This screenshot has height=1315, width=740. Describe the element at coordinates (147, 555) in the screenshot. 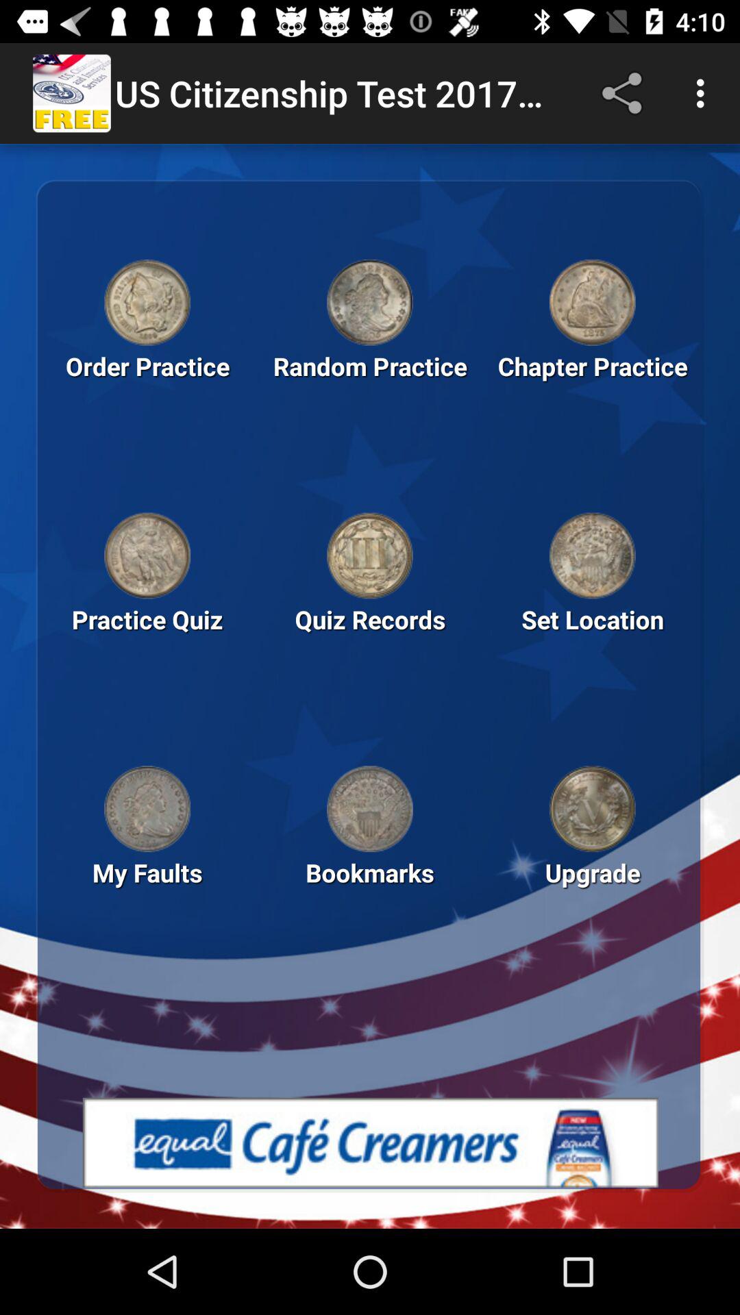

I see `launch quiz` at that location.